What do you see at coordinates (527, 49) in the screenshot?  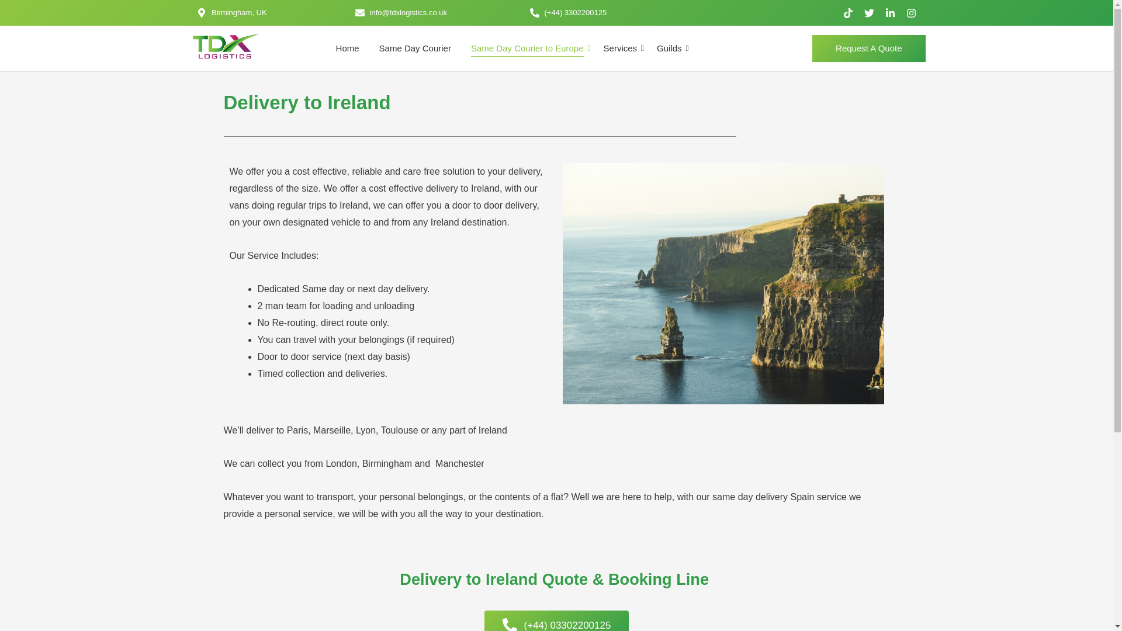 I see `Same Day Courier to Europe` at bounding box center [527, 49].